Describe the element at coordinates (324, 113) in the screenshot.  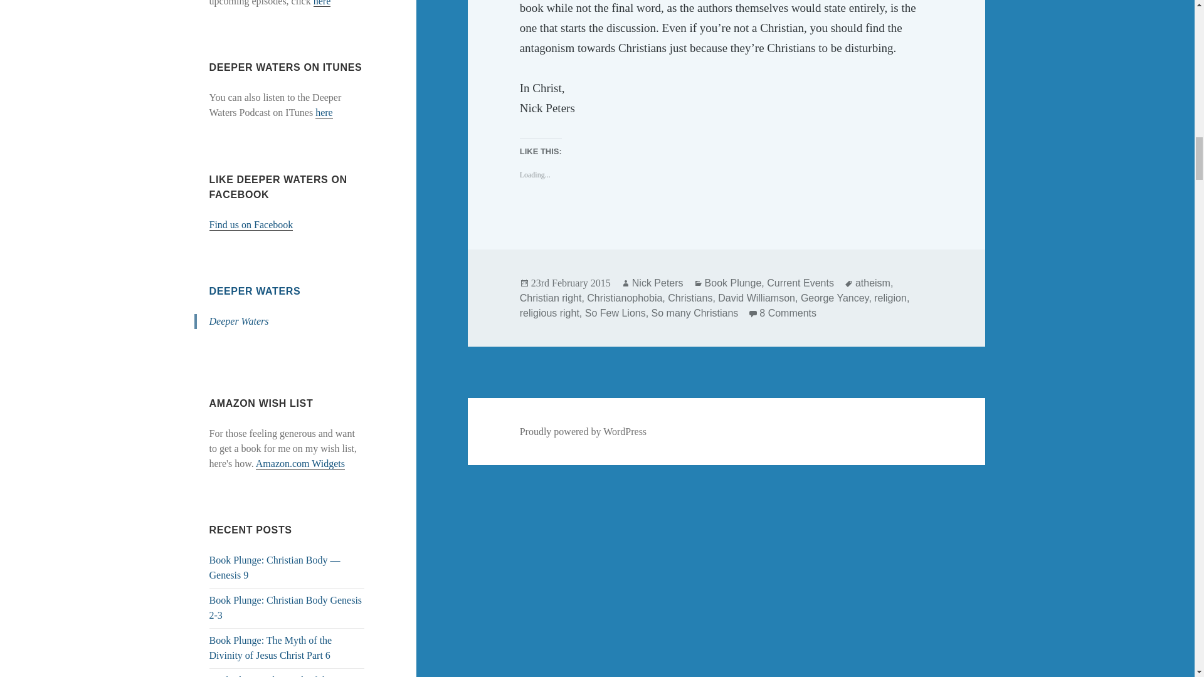
I see `here` at that location.